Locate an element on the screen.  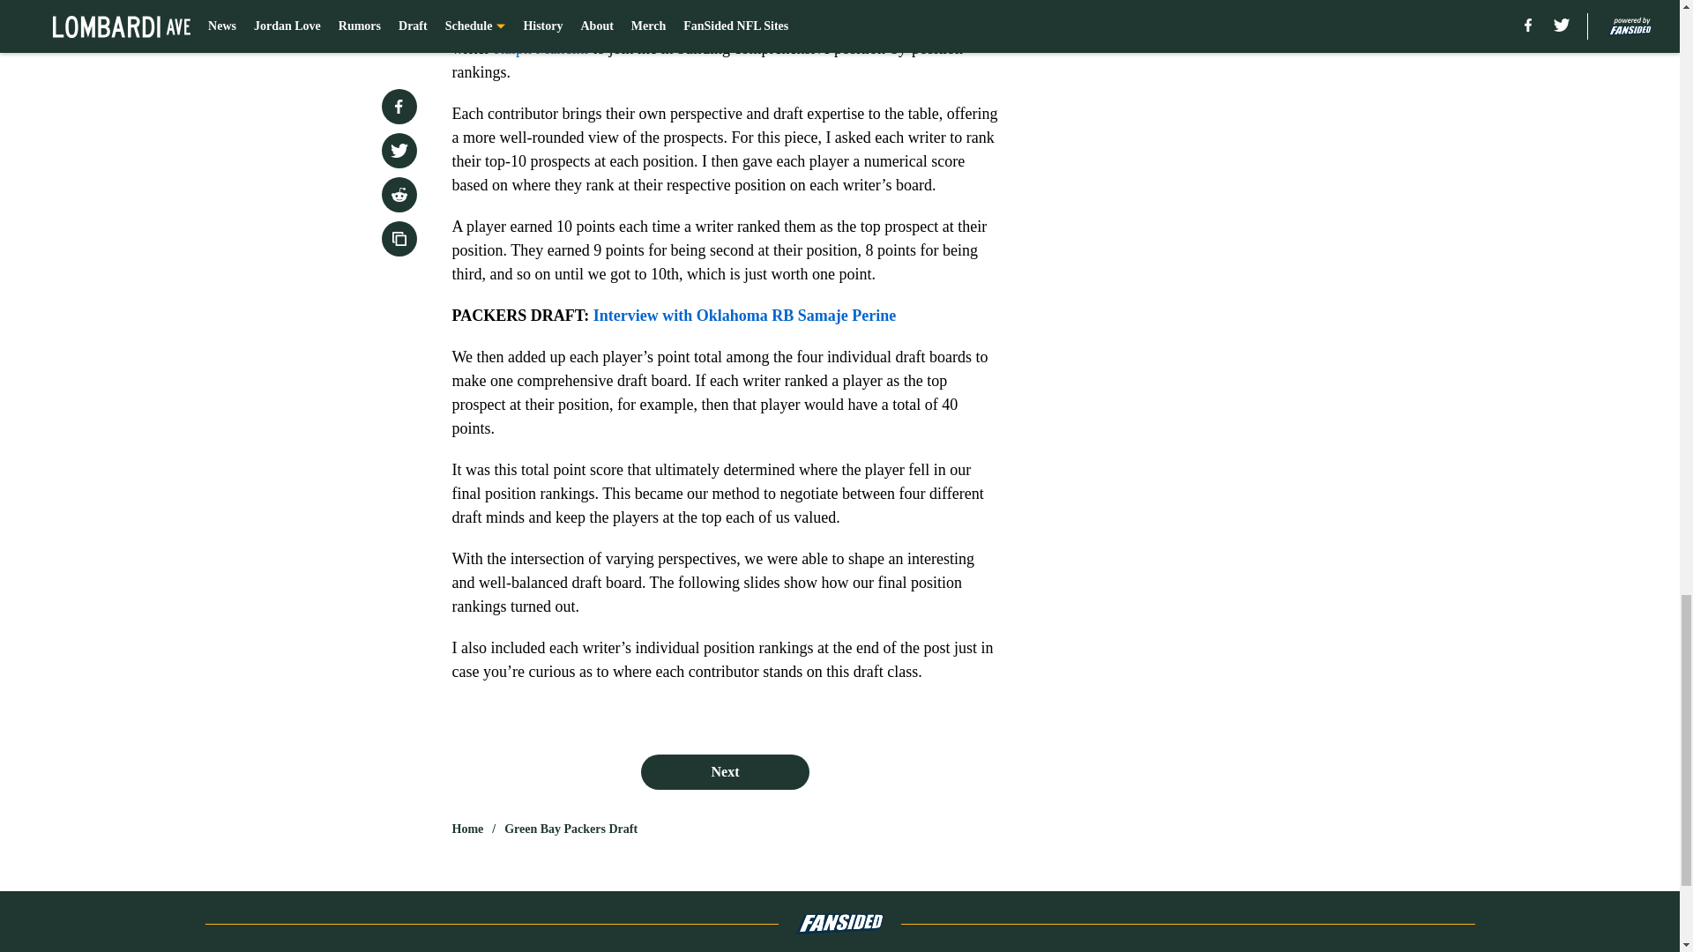
Home is located at coordinates (467, 829).